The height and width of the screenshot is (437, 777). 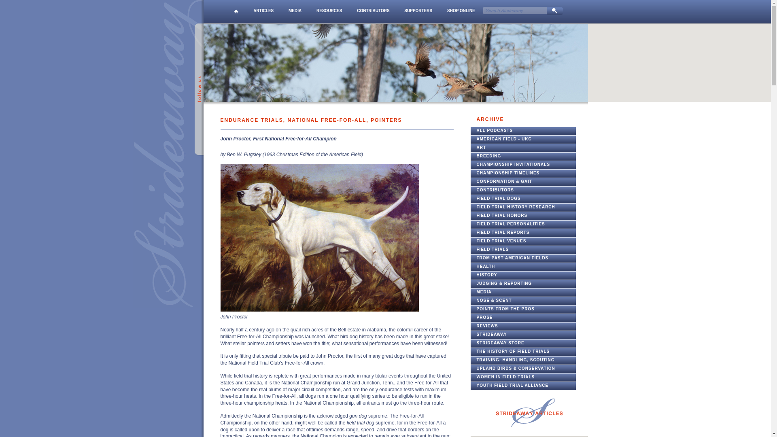 What do you see at coordinates (461, 12) in the screenshot?
I see `SHOP ONLINE` at bounding box center [461, 12].